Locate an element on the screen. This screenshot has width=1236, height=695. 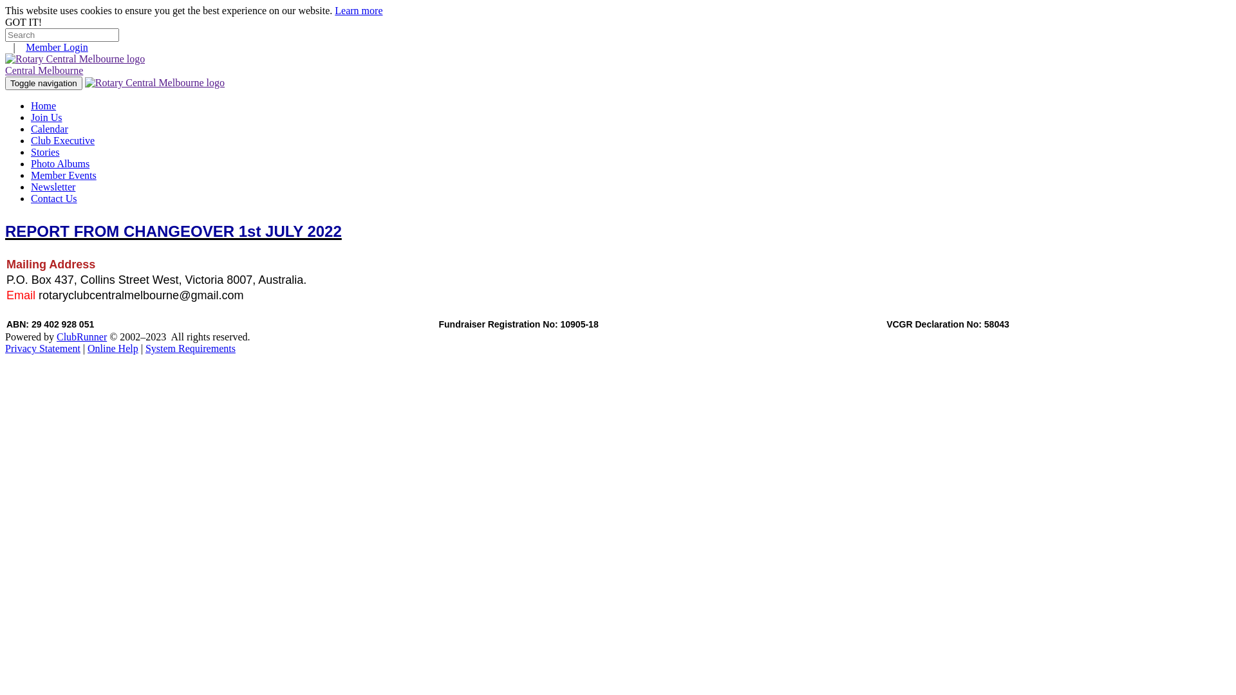
Stories is located at coordinates (45, 152).